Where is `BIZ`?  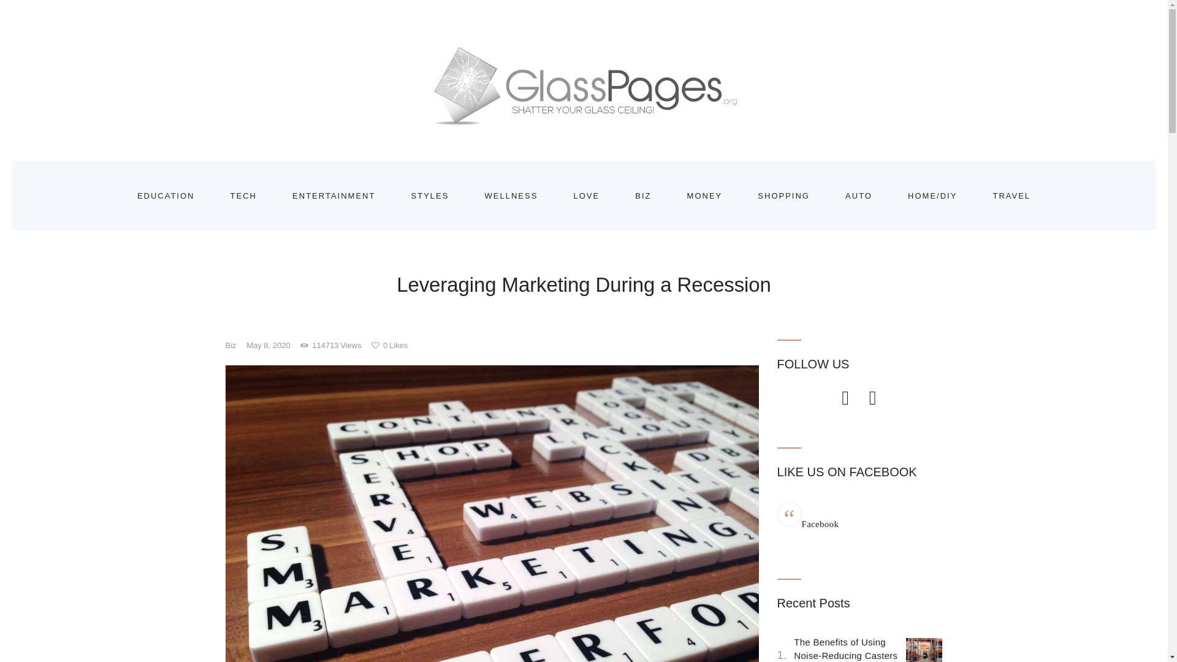 BIZ is located at coordinates (642, 196).